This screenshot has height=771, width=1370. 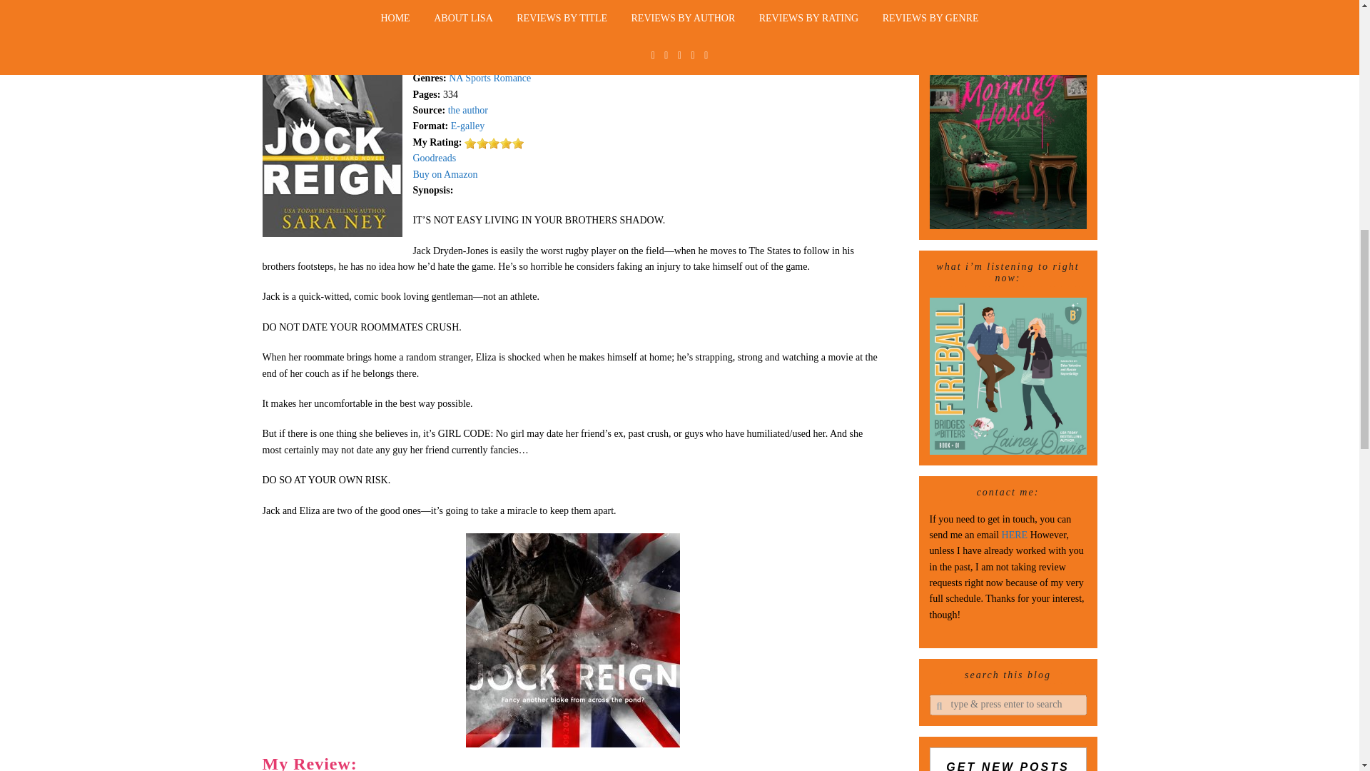 I want to click on Buy on Amazon, so click(x=444, y=174).